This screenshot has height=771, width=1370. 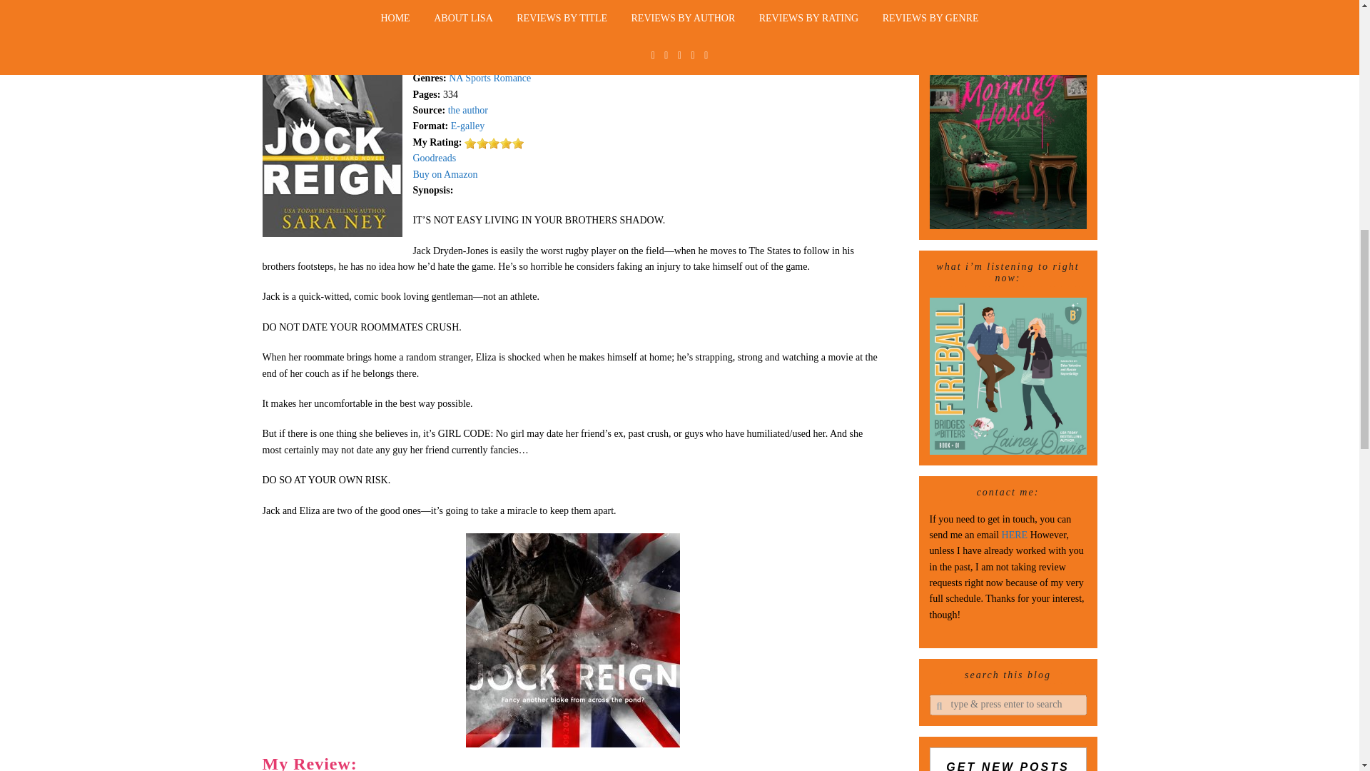 I want to click on Buy on Amazon, so click(x=444, y=174).